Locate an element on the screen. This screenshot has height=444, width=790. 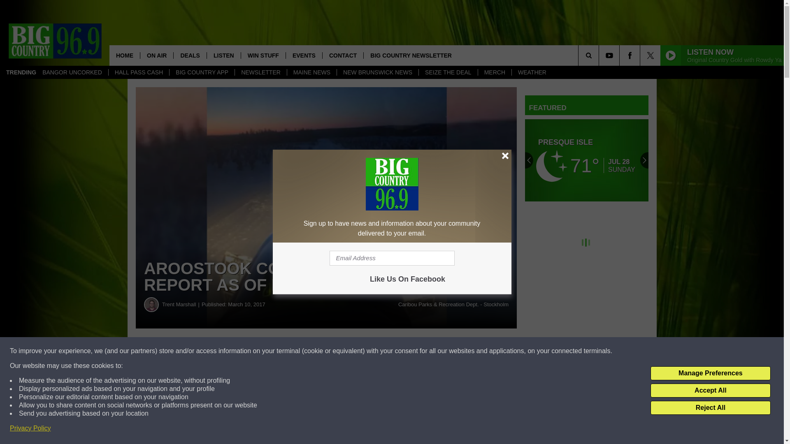
EVENTS is located at coordinates (304, 55).